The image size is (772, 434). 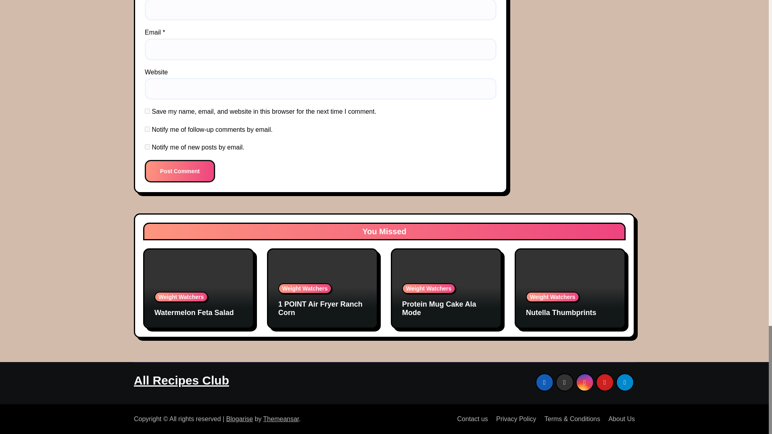 I want to click on yes, so click(x=147, y=111).